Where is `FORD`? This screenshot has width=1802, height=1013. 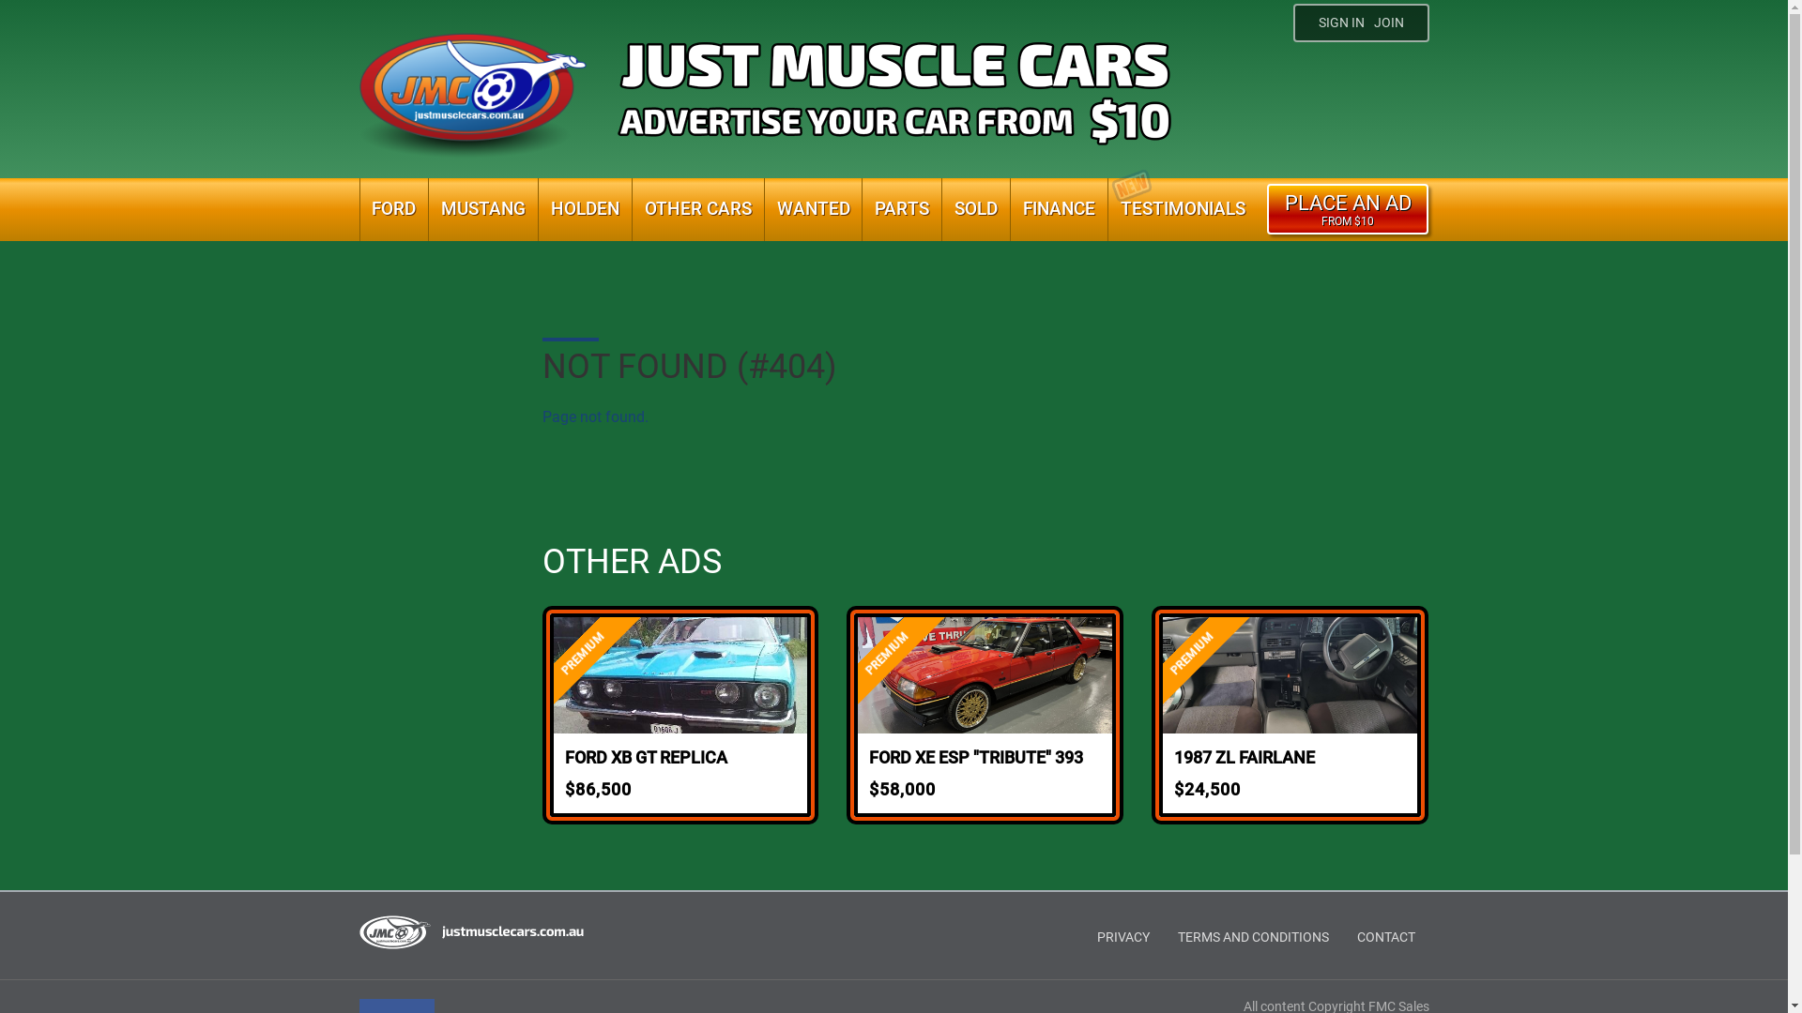
FORD is located at coordinates (394, 210).